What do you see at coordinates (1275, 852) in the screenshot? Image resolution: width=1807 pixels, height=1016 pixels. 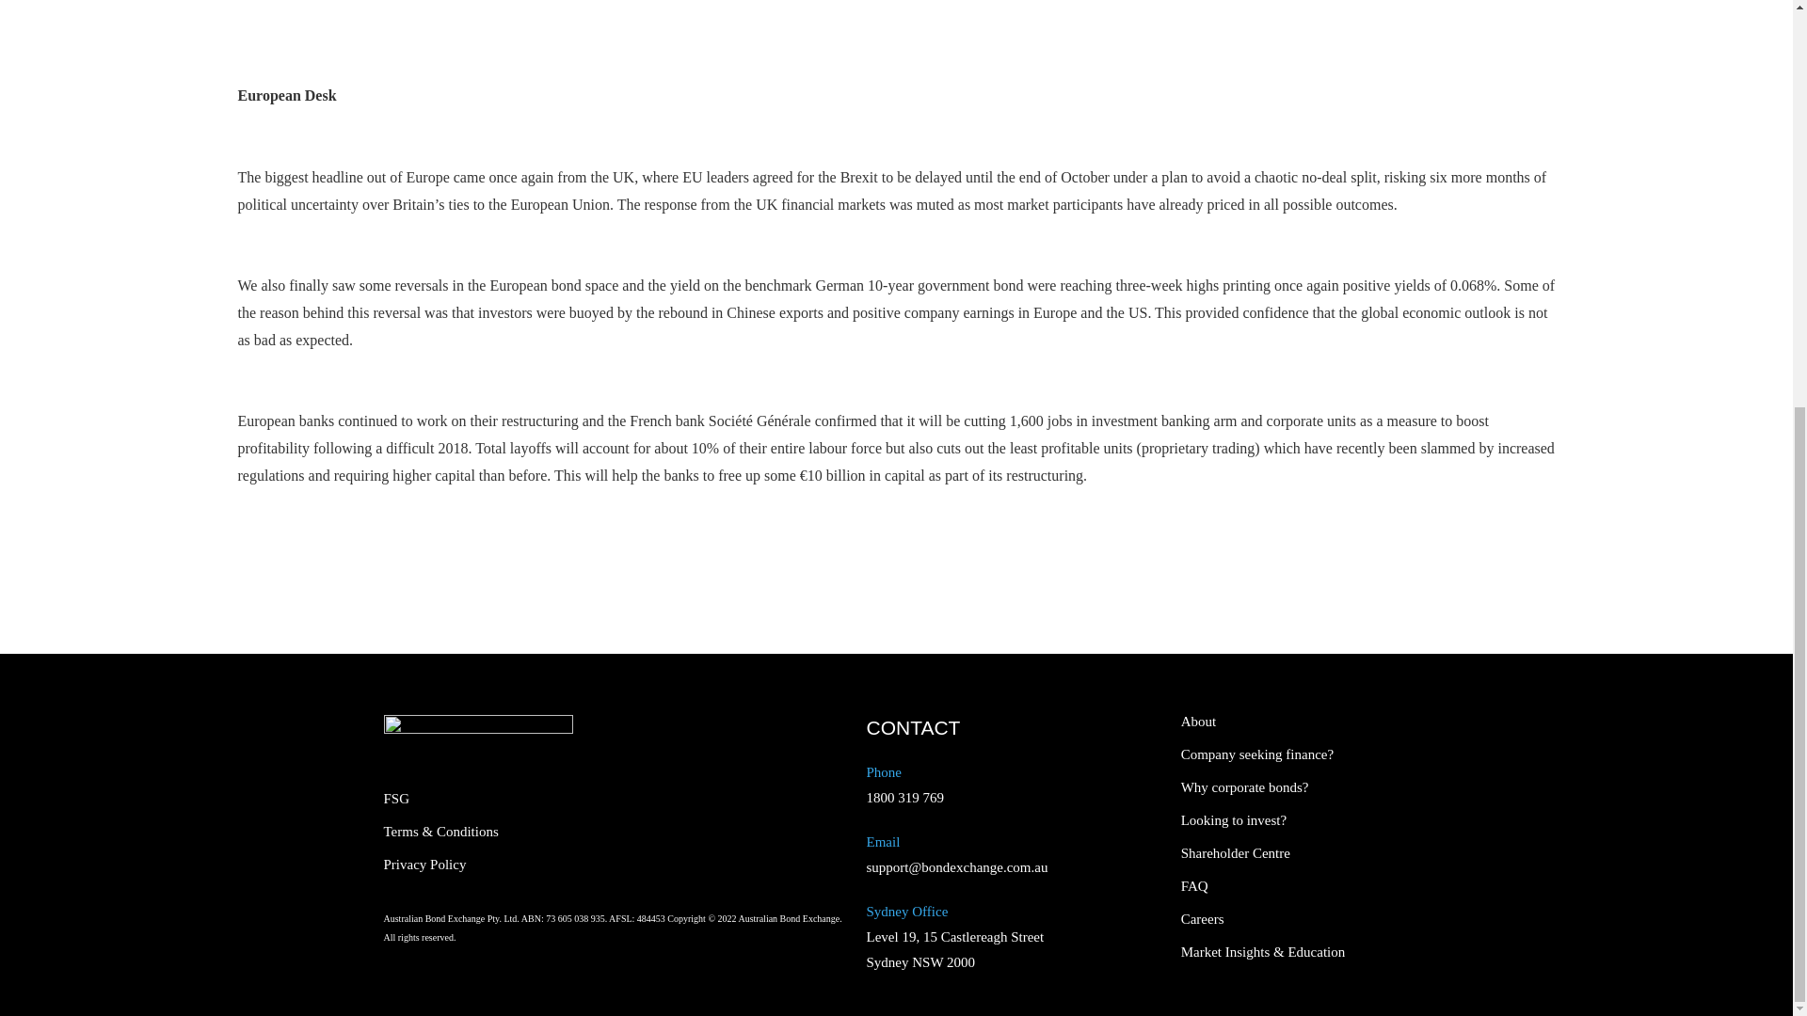 I see `Shareholder Centre` at bounding box center [1275, 852].